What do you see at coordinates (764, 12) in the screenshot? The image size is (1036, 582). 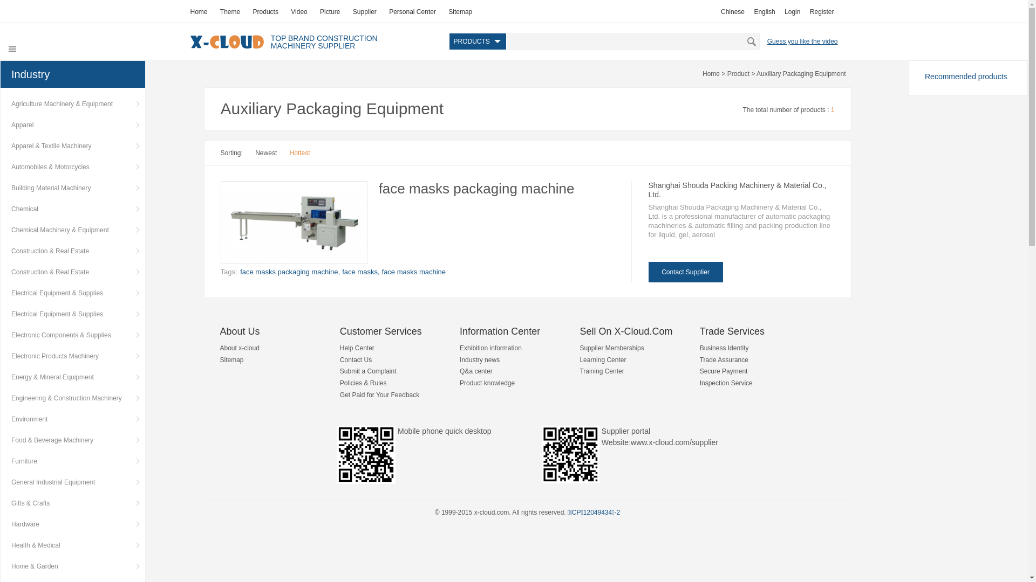 I see `English` at bounding box center [764, 12].